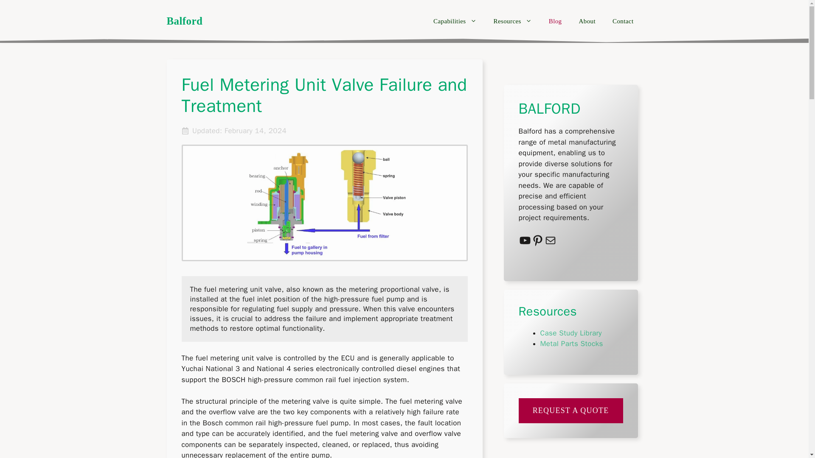  I want to click on Balford YouTube, so click(525, 240).